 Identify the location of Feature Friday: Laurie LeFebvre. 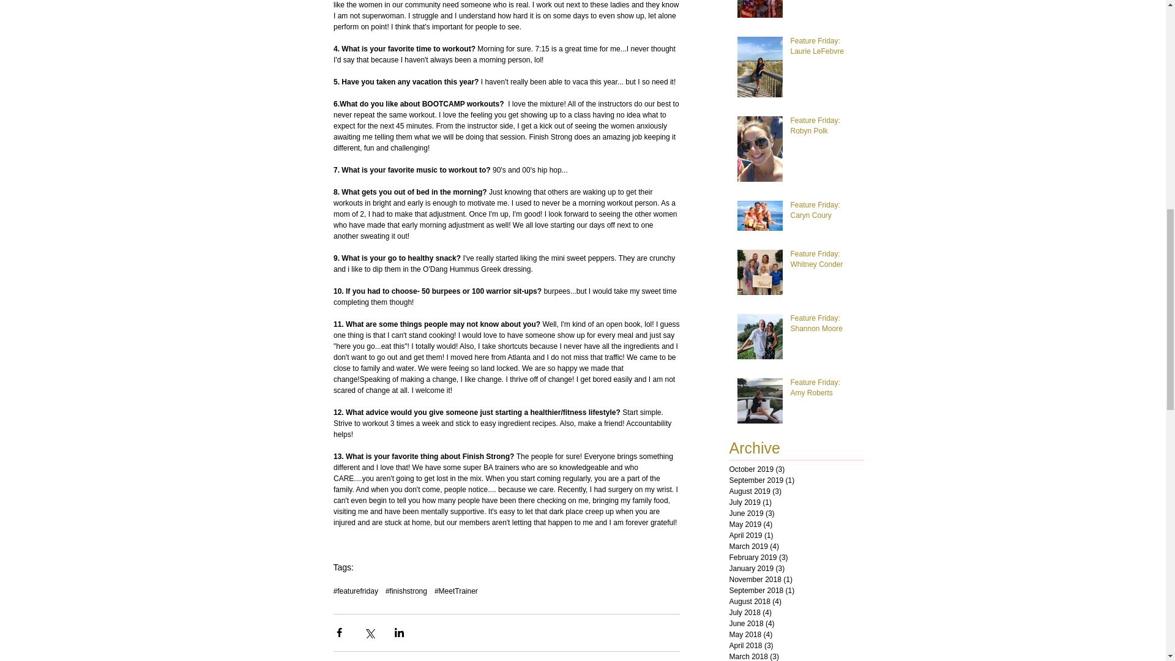
(824, 49).